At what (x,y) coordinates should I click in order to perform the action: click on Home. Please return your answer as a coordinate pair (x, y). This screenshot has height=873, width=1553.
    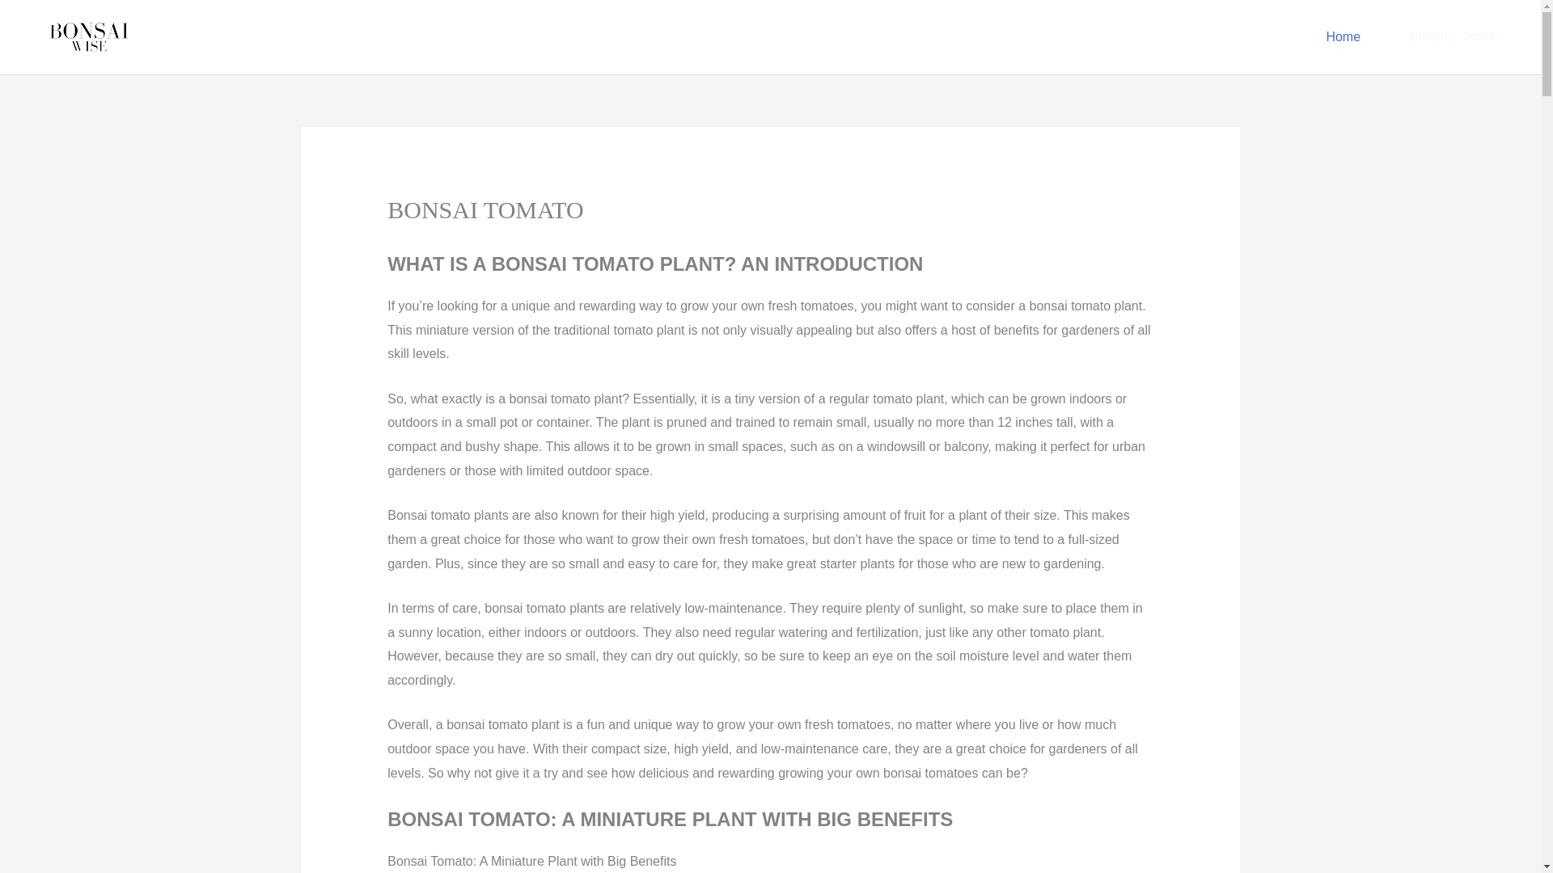
    Looking at the image, I should click on (1343, 37).